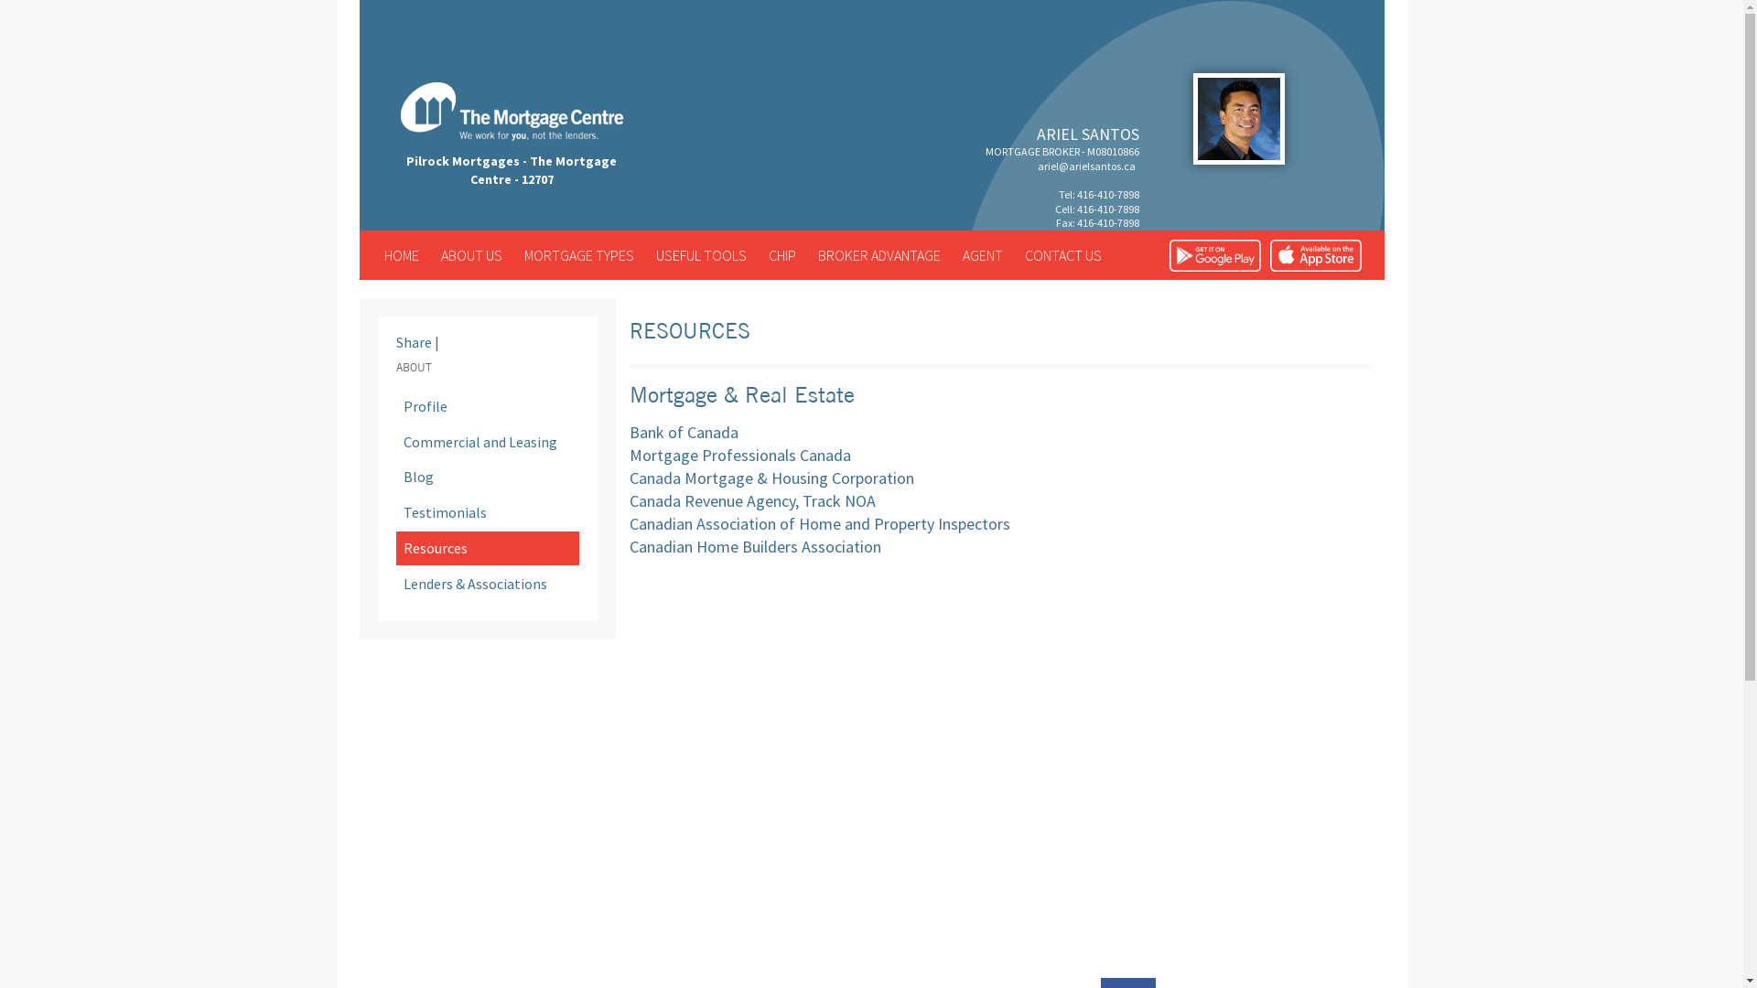  Describe the element at coordinates (684, 432) in the screenshot. I see `Bank of Canada` at that location.